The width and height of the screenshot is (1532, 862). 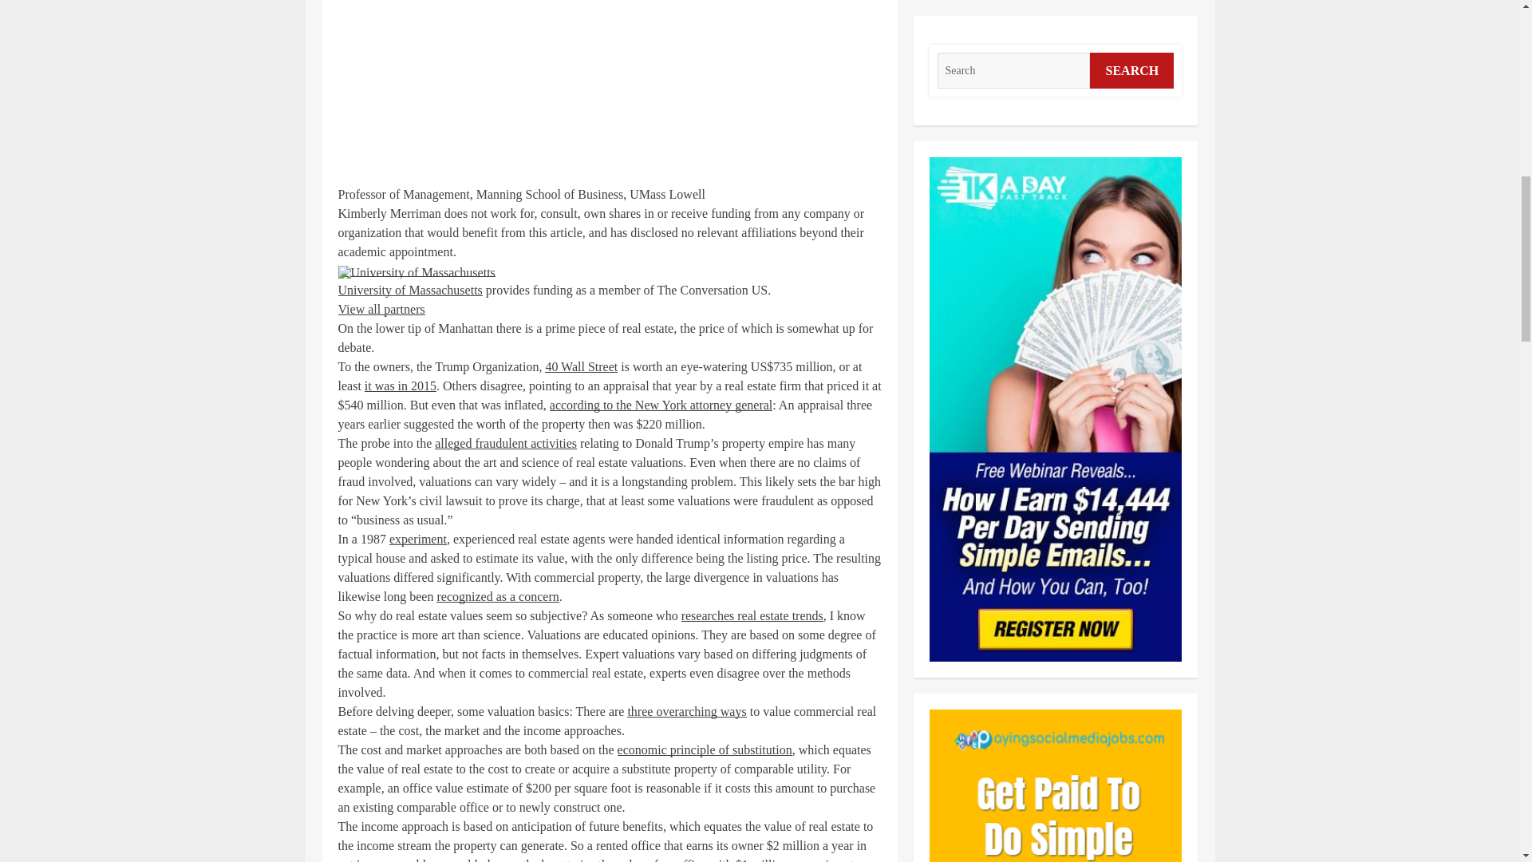 I want to click on alleged fraudulent activities, so click(x=506, y=442).